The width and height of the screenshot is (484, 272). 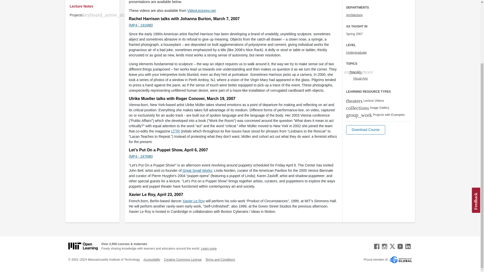 What do you see at coordinates (76, 15) in the screenshot?
I see `Projects` at bounding box center [76, 15].